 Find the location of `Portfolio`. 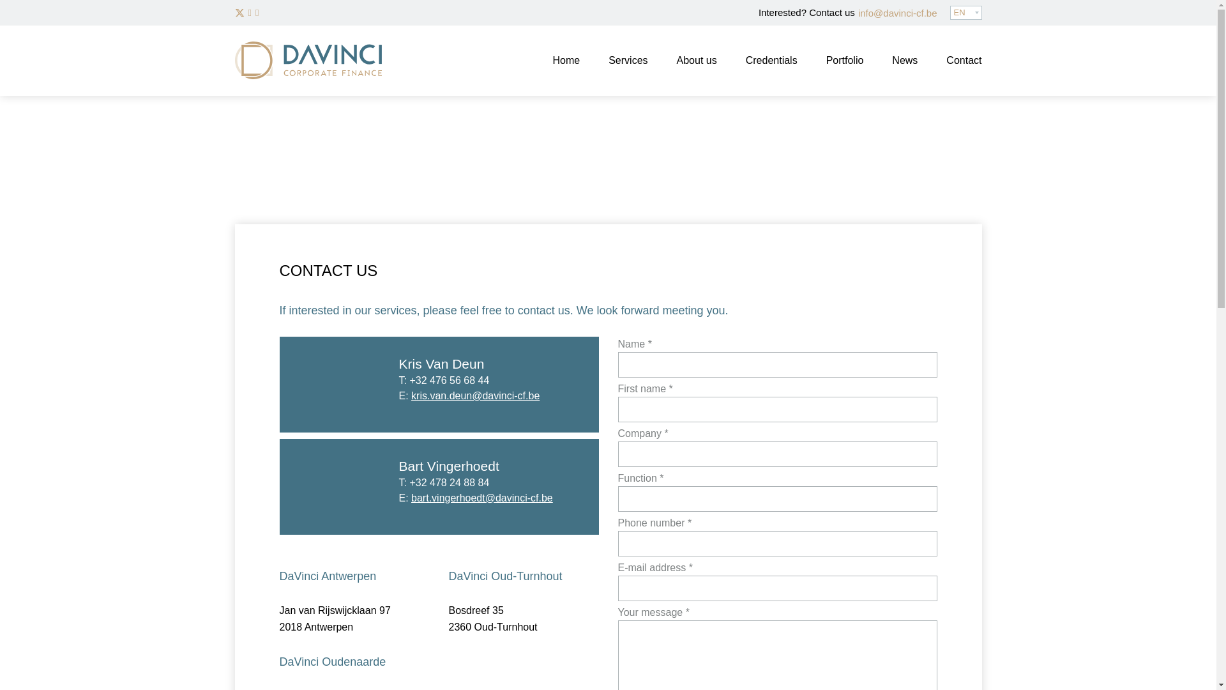

Portfolio is located at coordinates (845, 61).